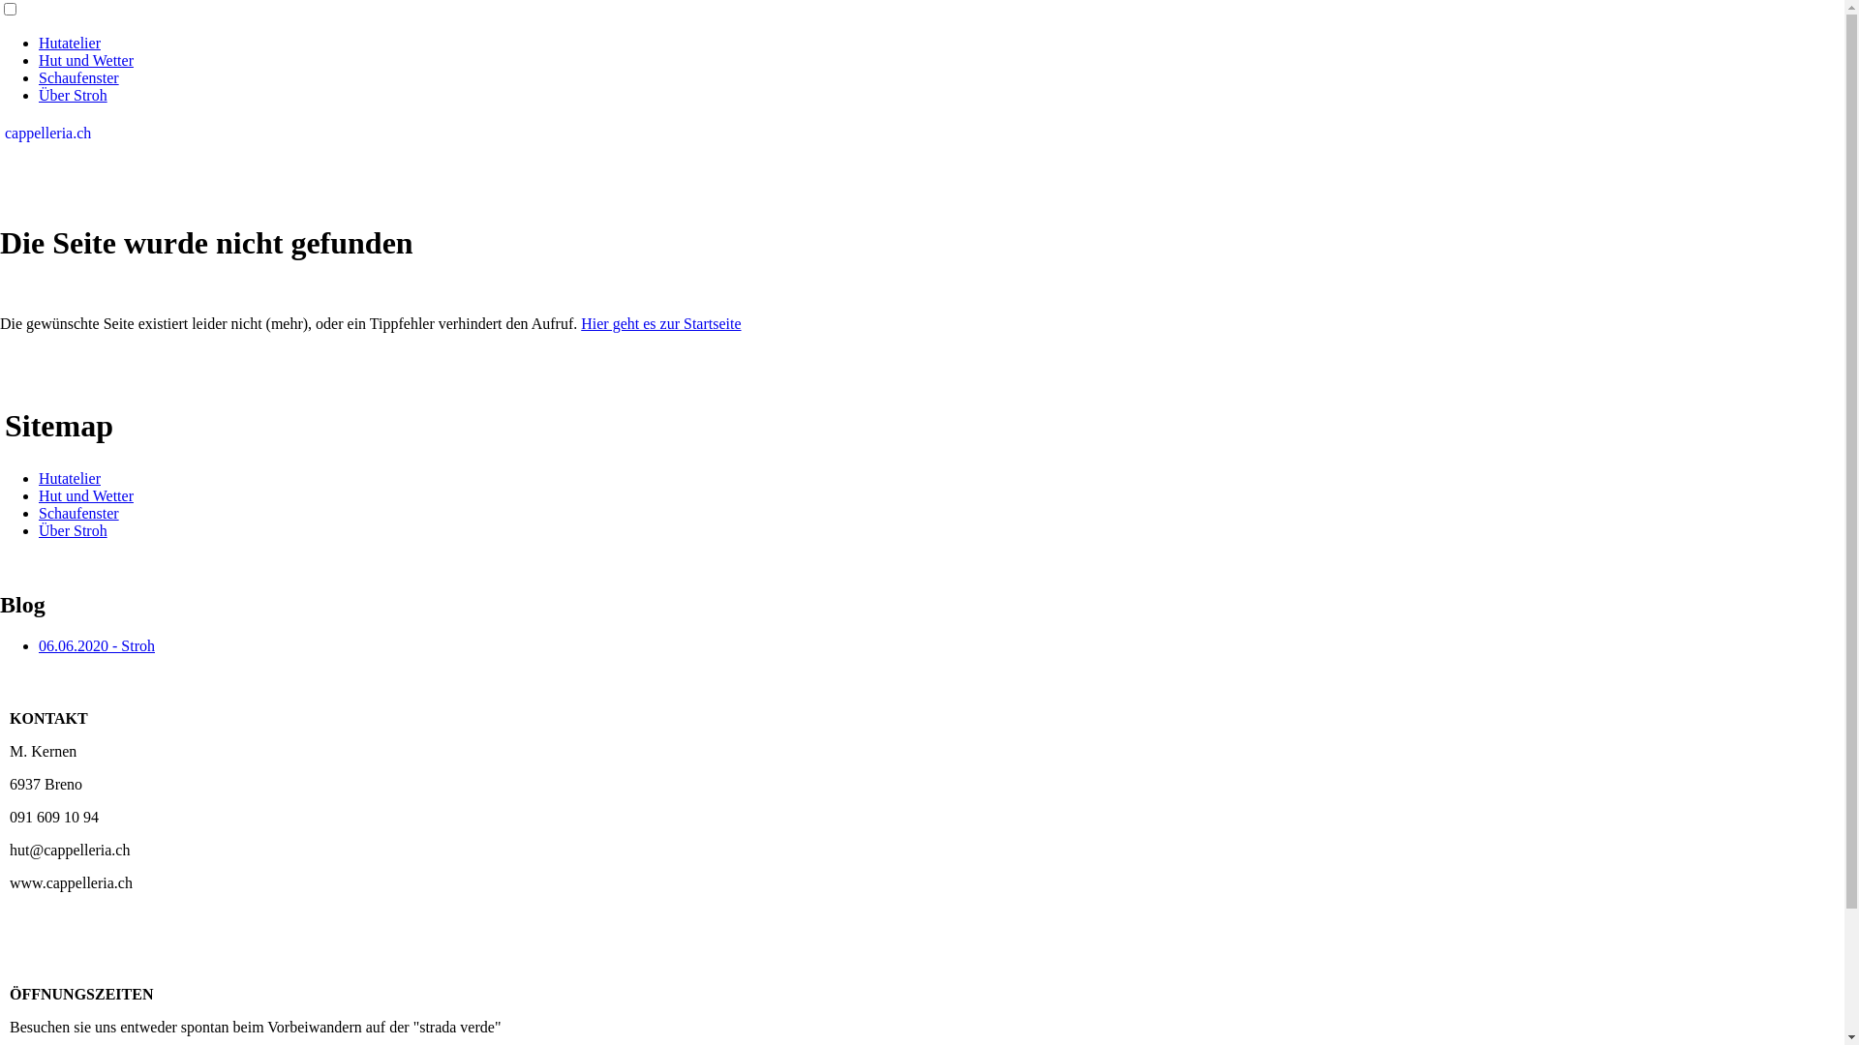  What do you see at coordinates (48, 134) in the screenshot?
I see `cappelleria.ch` at bounding box center [48, 134].